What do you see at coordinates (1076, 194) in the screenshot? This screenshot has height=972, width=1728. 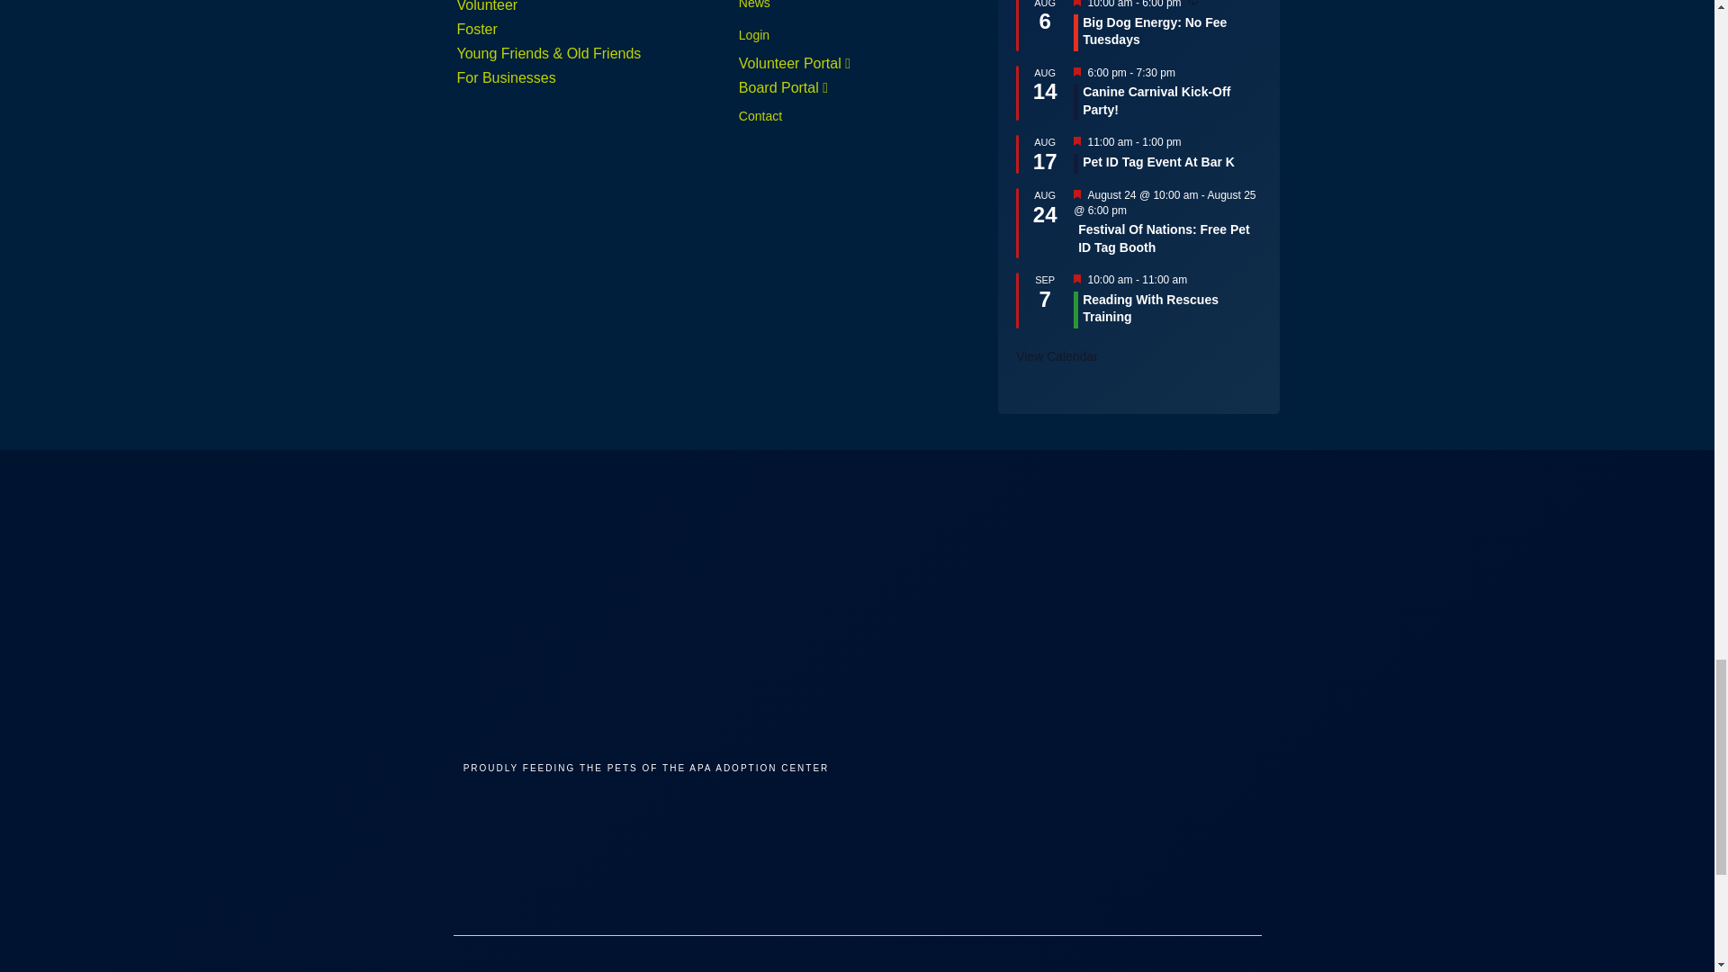 I see `Featured` at bounding box center [1076, 194].